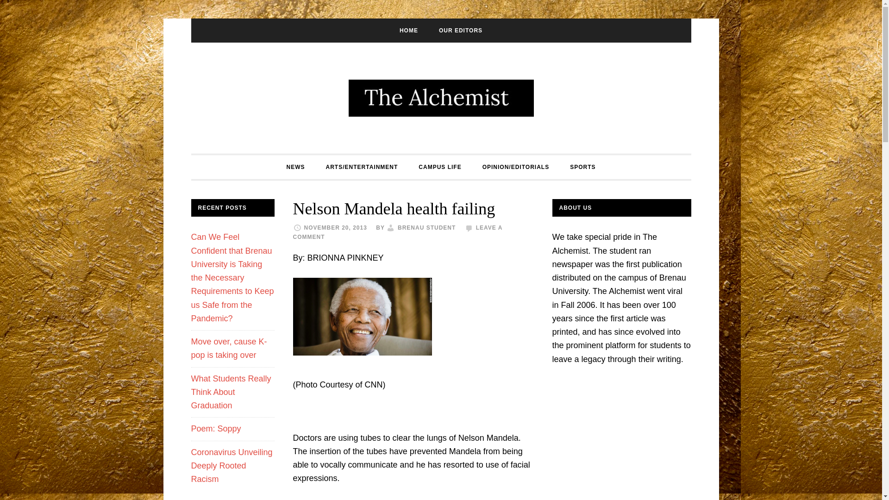 The image size is (889, 500). I want to click on SPORTS, so click(582, 167).